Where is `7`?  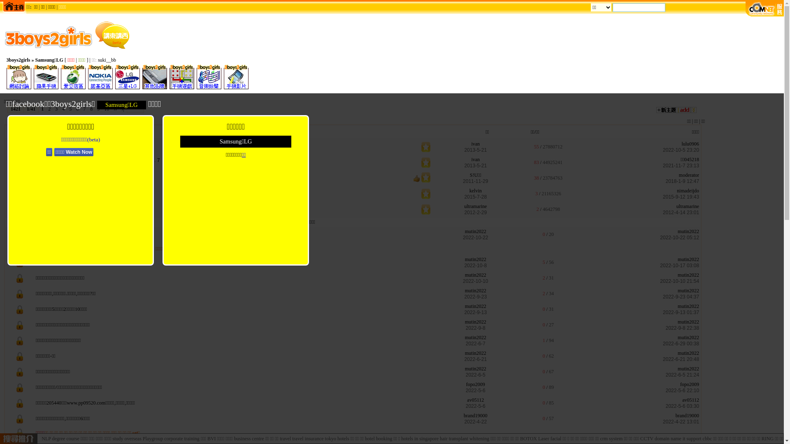
7 is located at coordinates (84, 109).